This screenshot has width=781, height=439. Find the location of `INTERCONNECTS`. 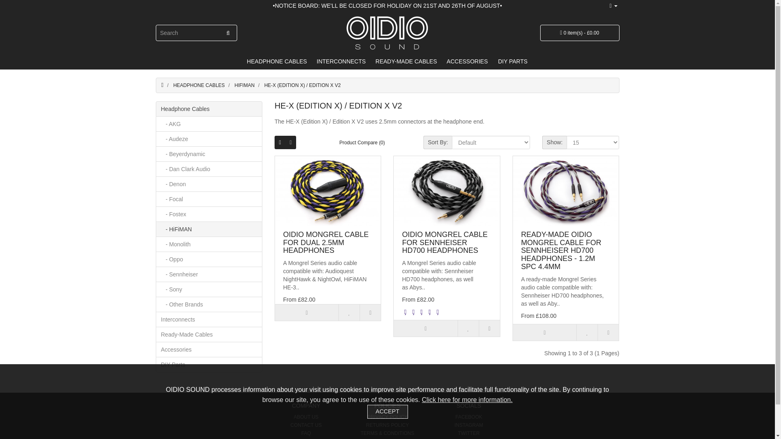

INTERCONNECTS is located at coordinates (342, 61).